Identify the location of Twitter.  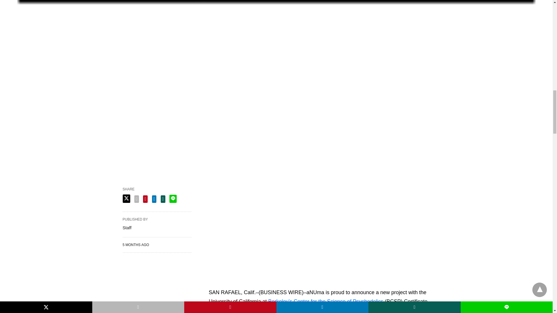
(223, 283).